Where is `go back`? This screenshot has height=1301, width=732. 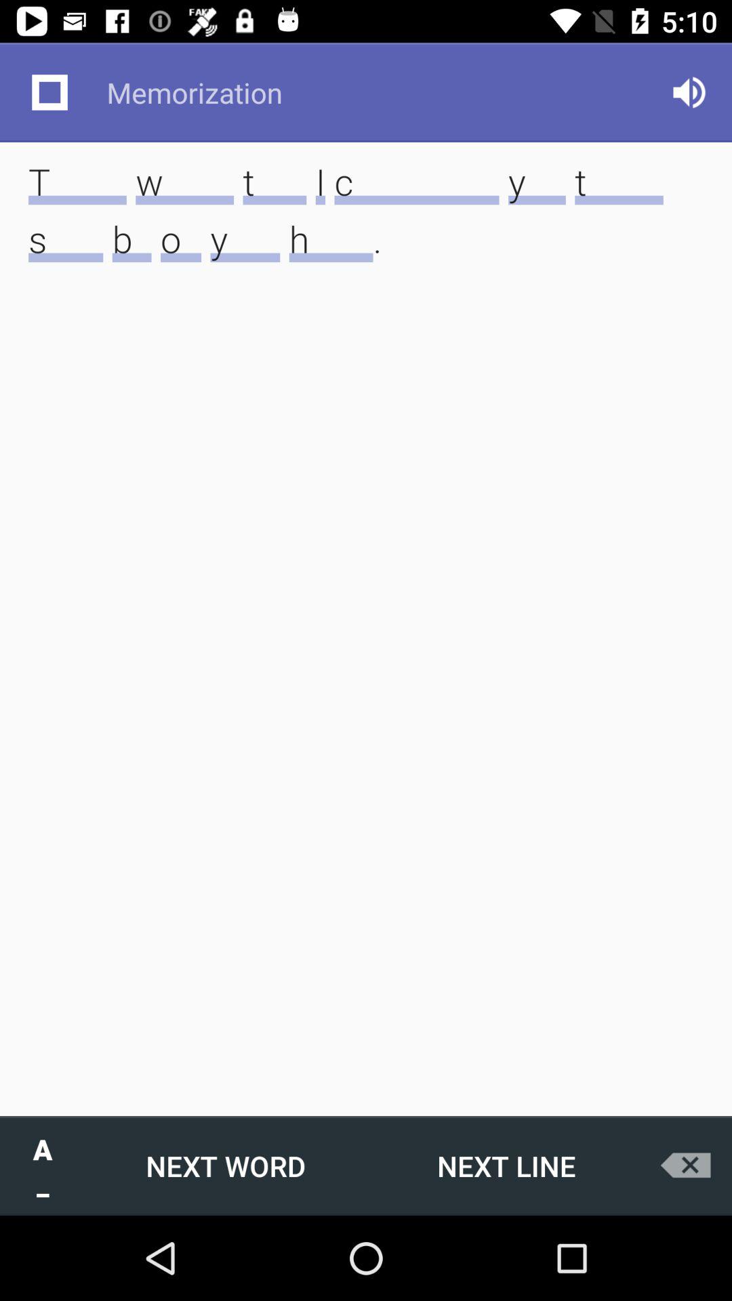 go back is located at coordinates (689, 1165).